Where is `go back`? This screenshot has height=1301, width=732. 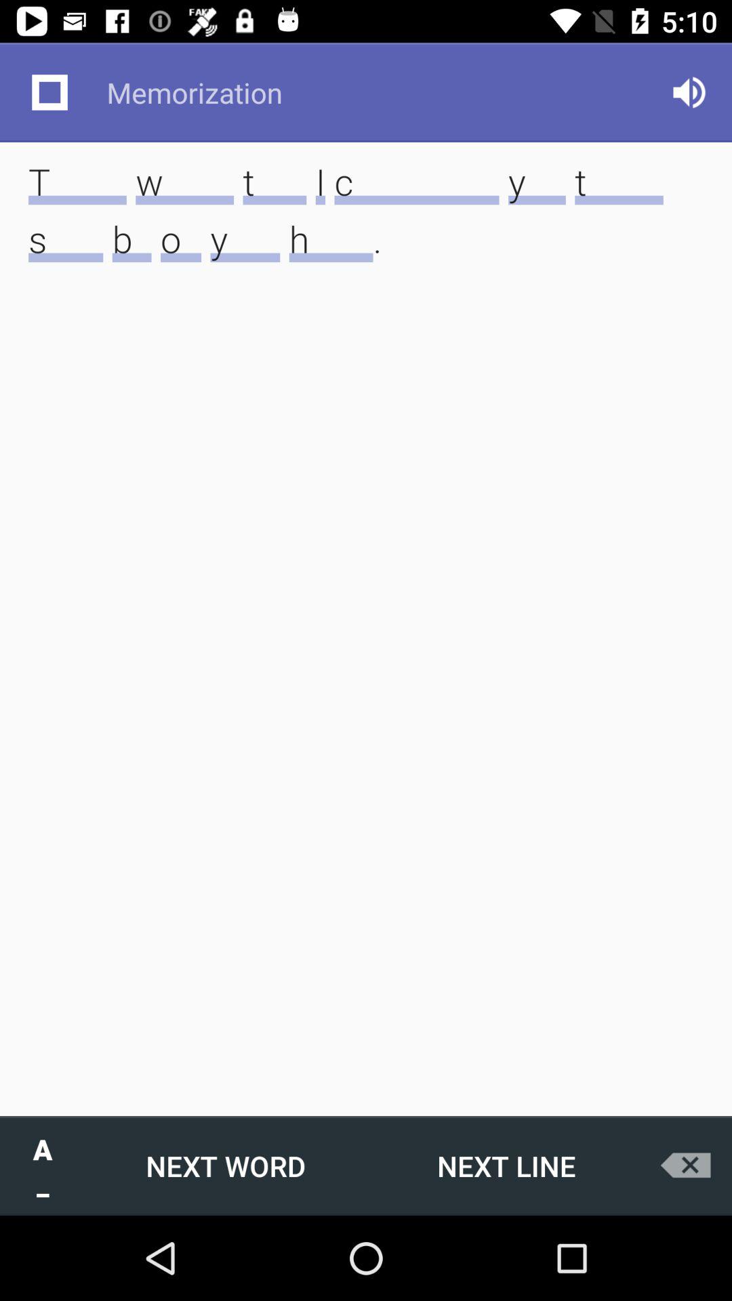 go back is located at coordinates (689, 1165).